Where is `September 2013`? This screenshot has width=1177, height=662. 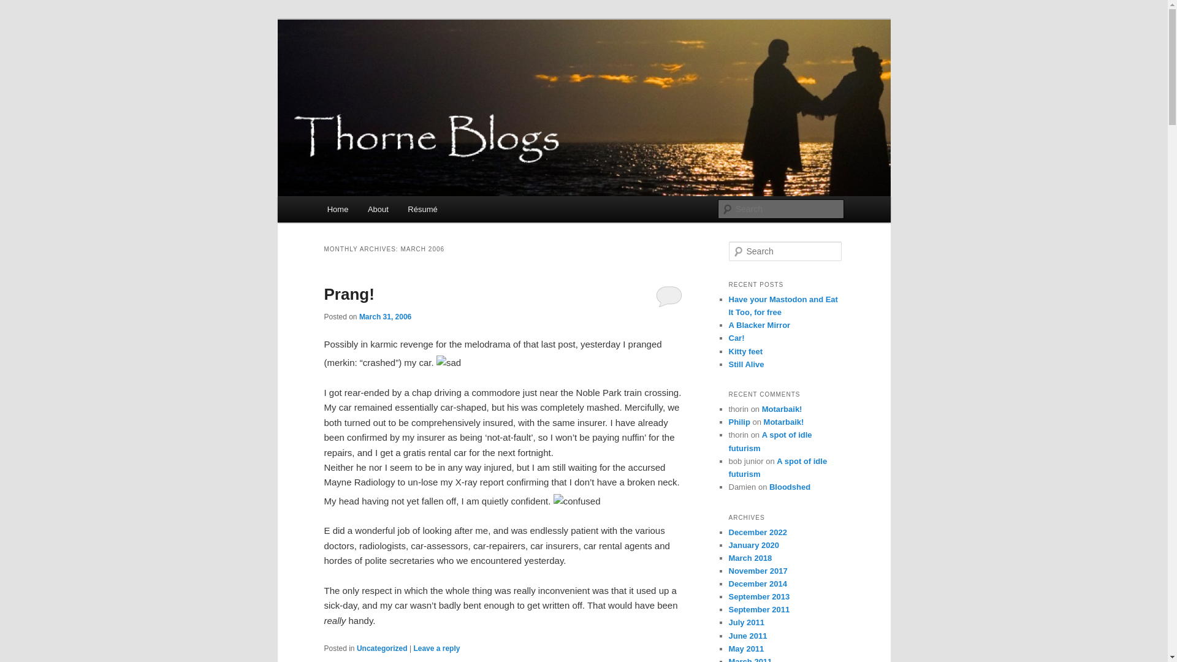
September 2013 is located at coordinates (759, 597).